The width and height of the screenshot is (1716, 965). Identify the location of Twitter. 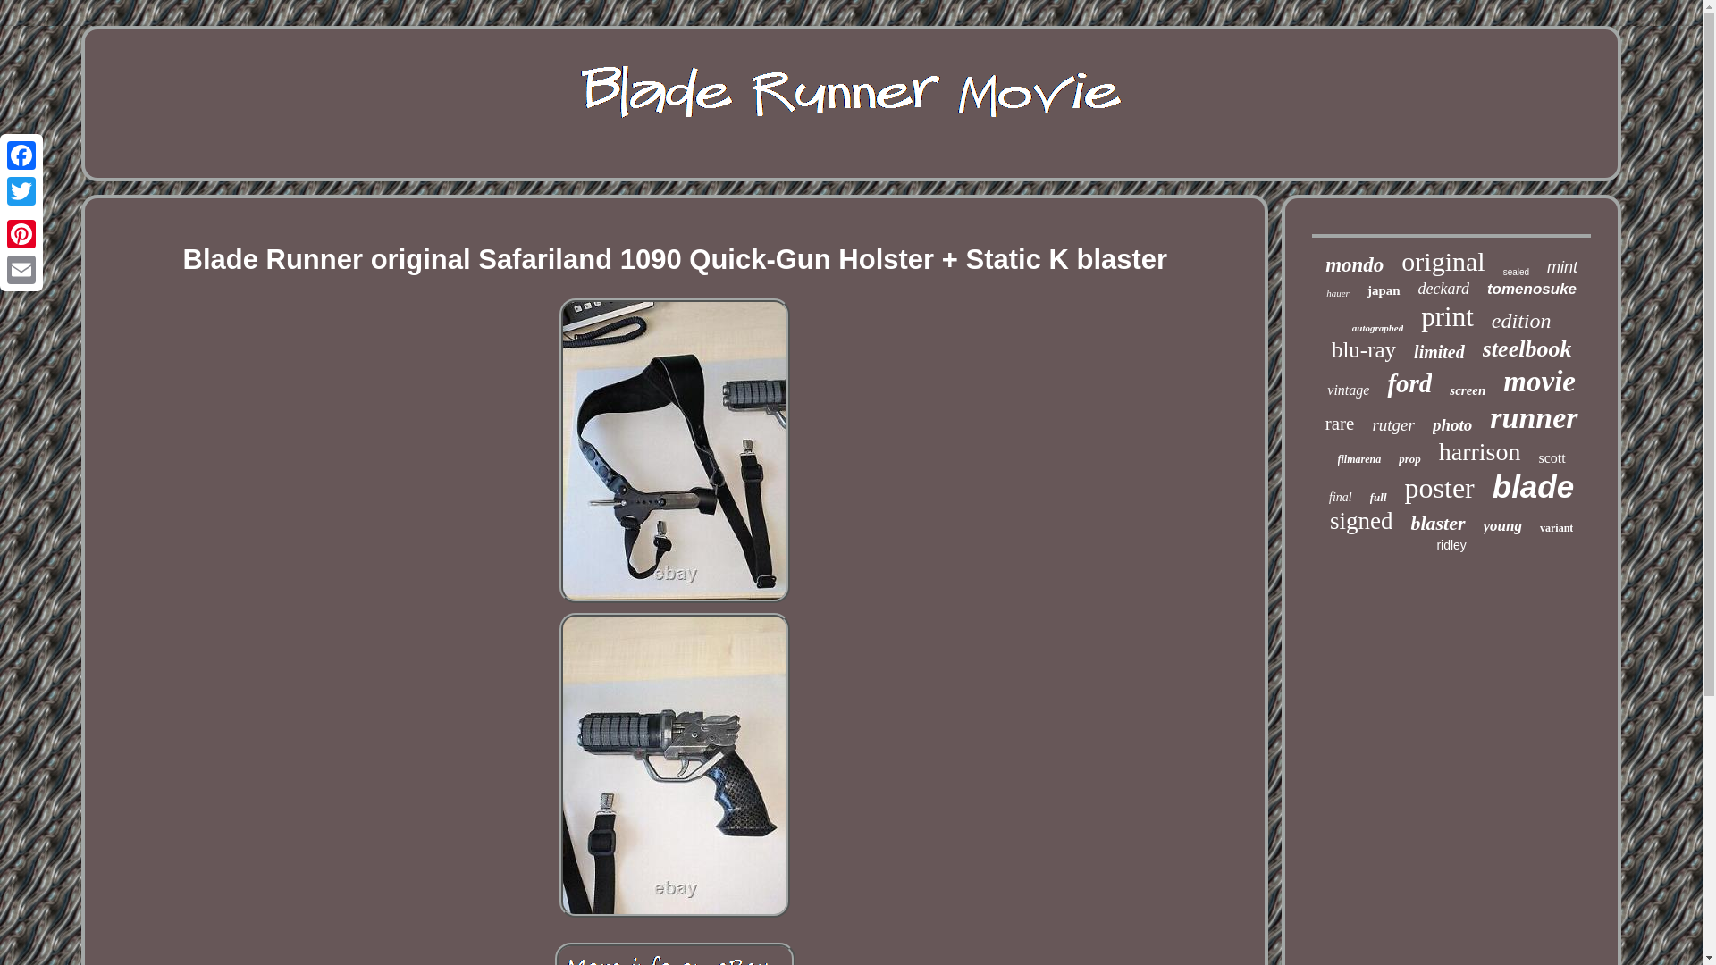
(21, 191).